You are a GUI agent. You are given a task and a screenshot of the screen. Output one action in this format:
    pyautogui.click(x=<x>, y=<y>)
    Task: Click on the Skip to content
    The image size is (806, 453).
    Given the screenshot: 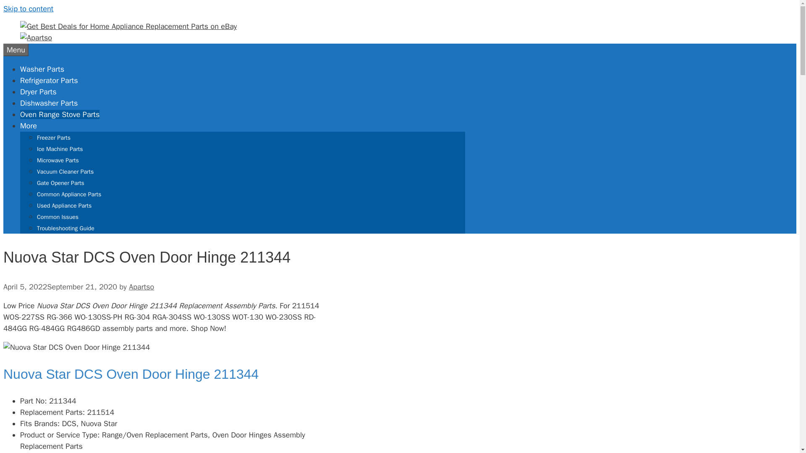 What is the action you would take?
    pyautogui.click(x=28, y=8)
    